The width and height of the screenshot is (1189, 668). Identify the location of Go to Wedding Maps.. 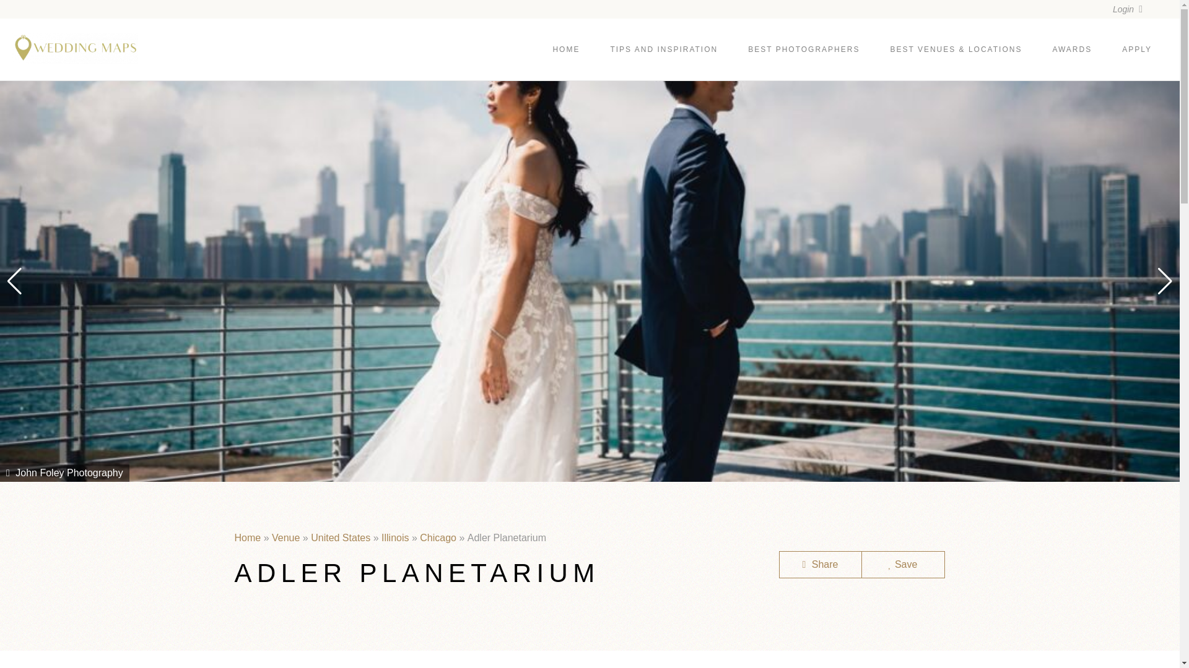
(247, 537).